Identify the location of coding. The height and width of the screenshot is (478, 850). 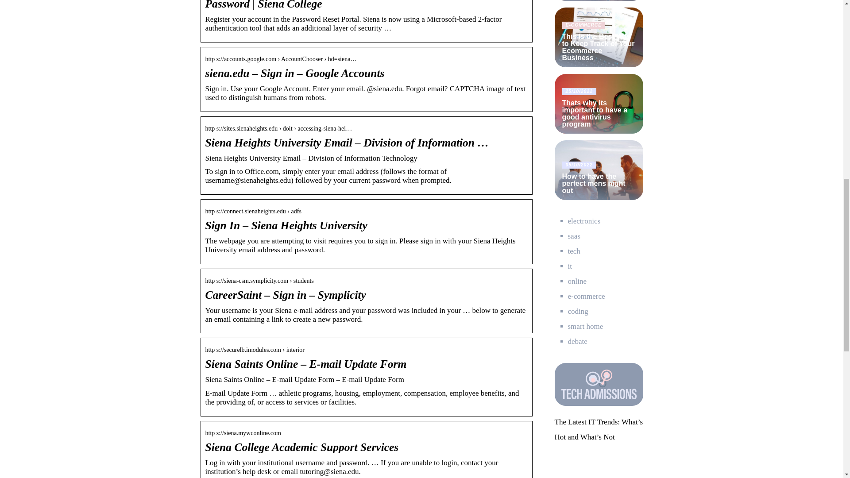
(578, 311).